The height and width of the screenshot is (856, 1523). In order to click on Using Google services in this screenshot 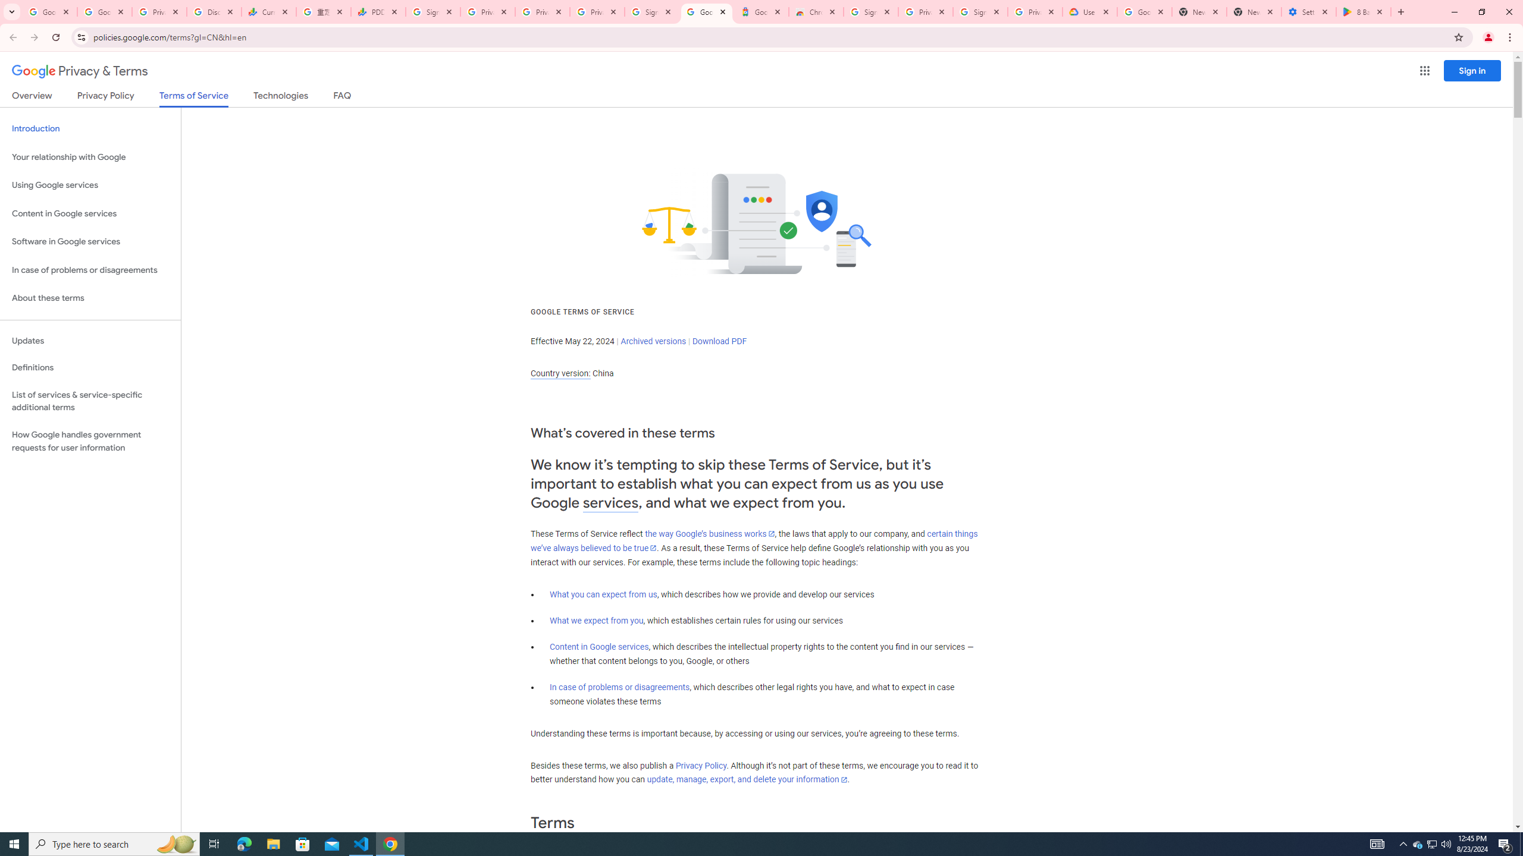, I will do `click(90, 185)`.